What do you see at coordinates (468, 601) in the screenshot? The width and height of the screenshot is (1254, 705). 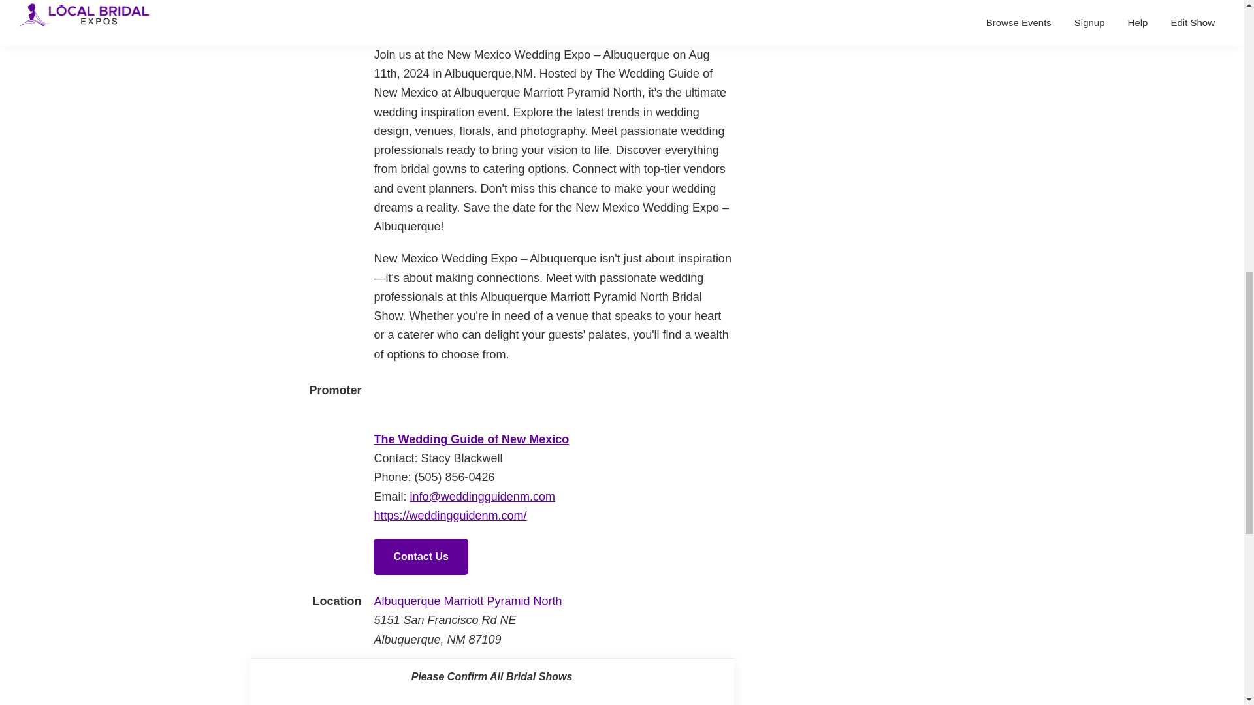 I see `Albuquerque Marriott Pyramid North` at bounding box center [468, 601].